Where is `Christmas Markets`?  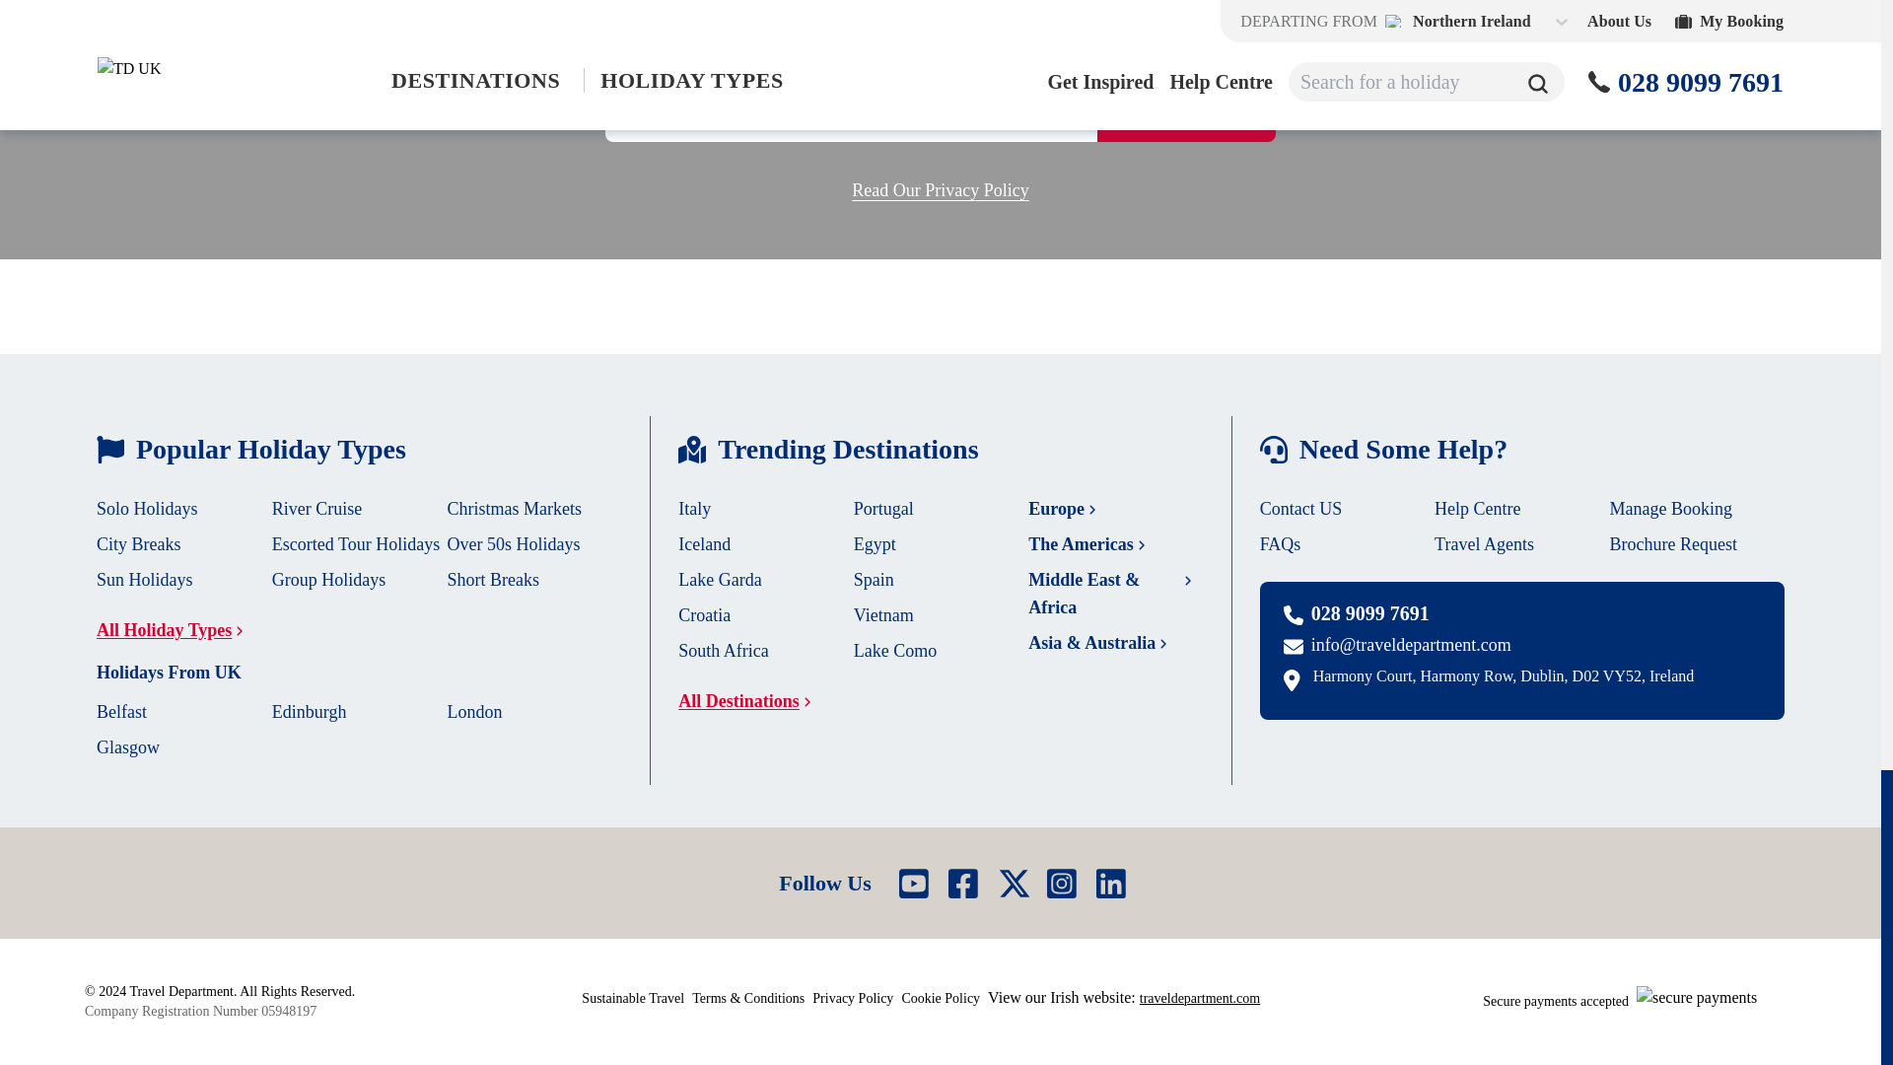 Christmas Markets is located at coordinates (515, 509).